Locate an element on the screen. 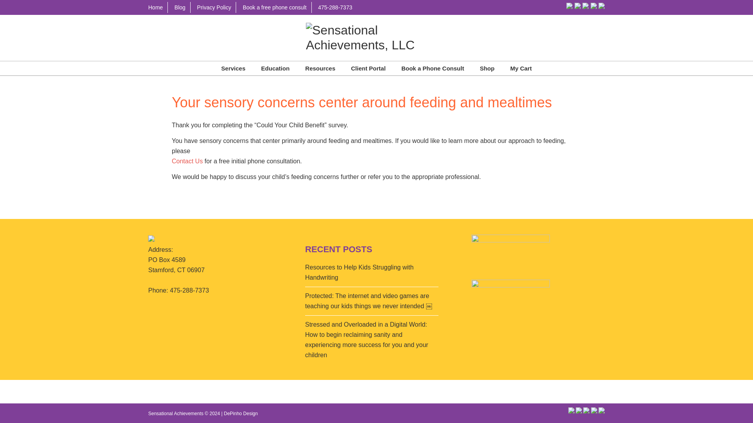  Blog is located at coordinates (180, 7).